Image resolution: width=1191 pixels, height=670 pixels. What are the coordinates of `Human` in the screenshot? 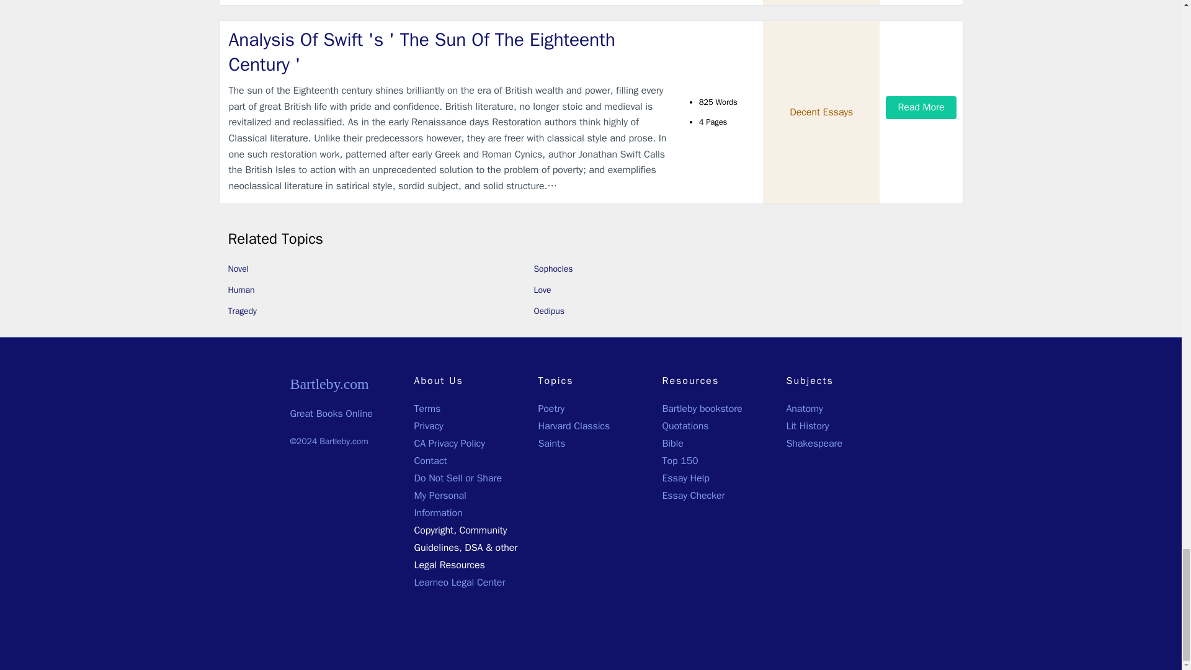 It's located at (241, 290).